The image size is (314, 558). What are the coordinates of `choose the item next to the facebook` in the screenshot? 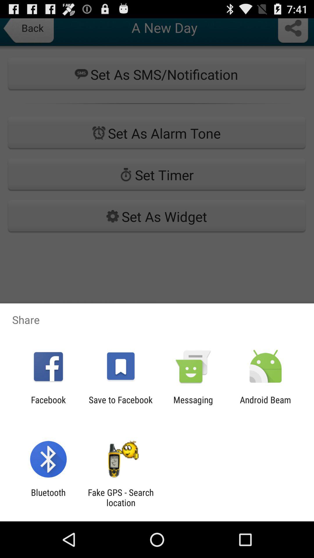 It's located at (120, 405).